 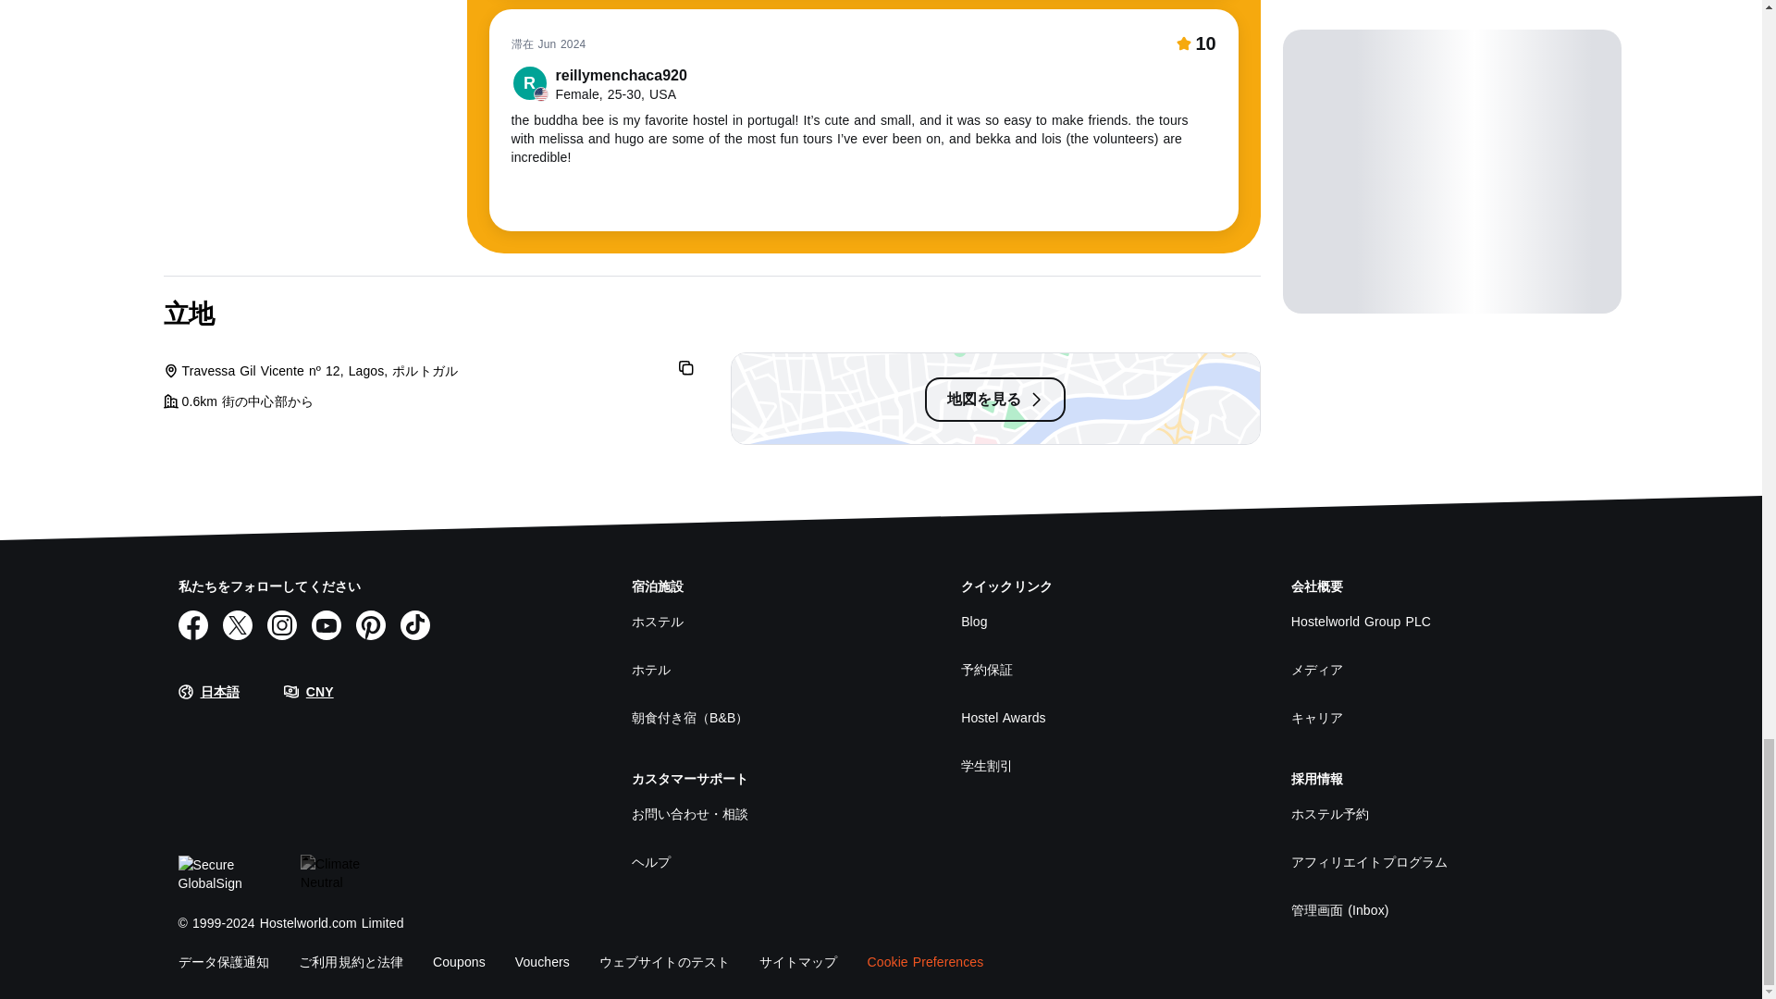 I want to click on Blog, so click(x=1104, y=622).